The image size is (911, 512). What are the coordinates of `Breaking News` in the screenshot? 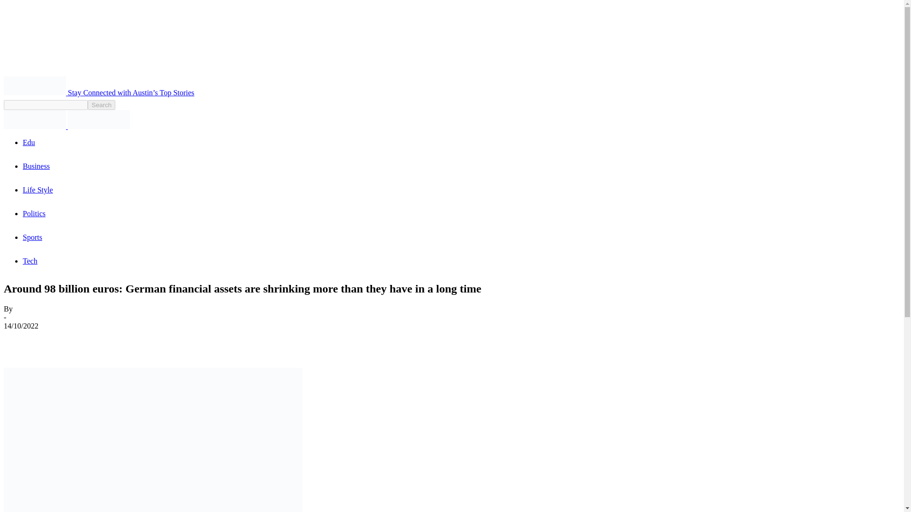 It's located at (99, 119).